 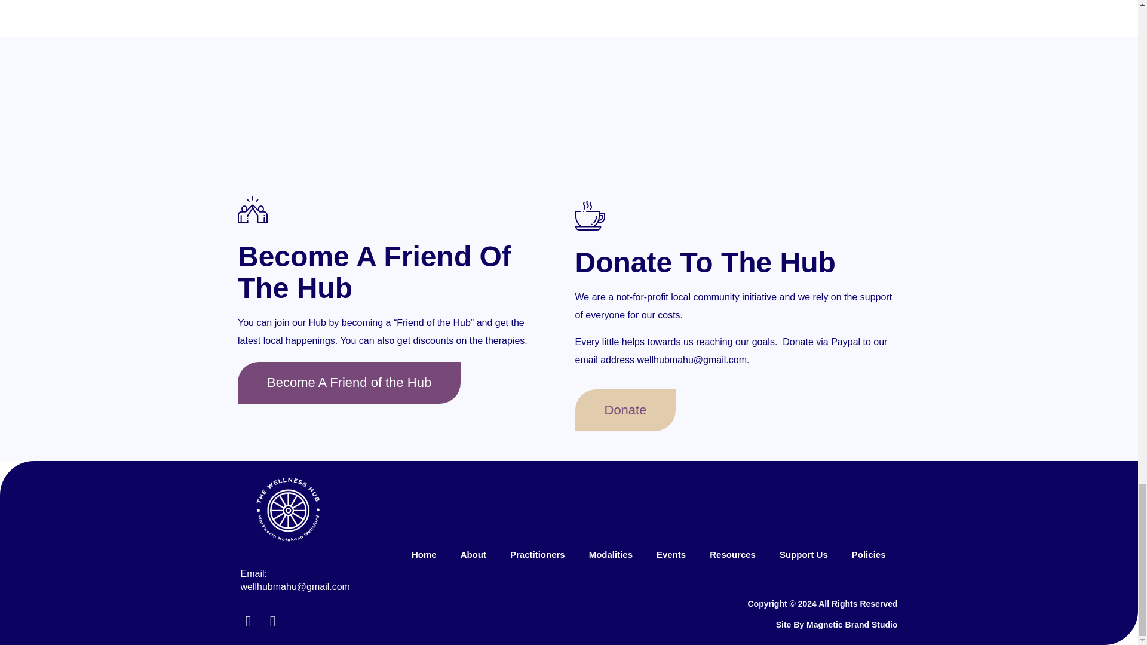 I want to click on Practitioners, so click(x=537, y=555).